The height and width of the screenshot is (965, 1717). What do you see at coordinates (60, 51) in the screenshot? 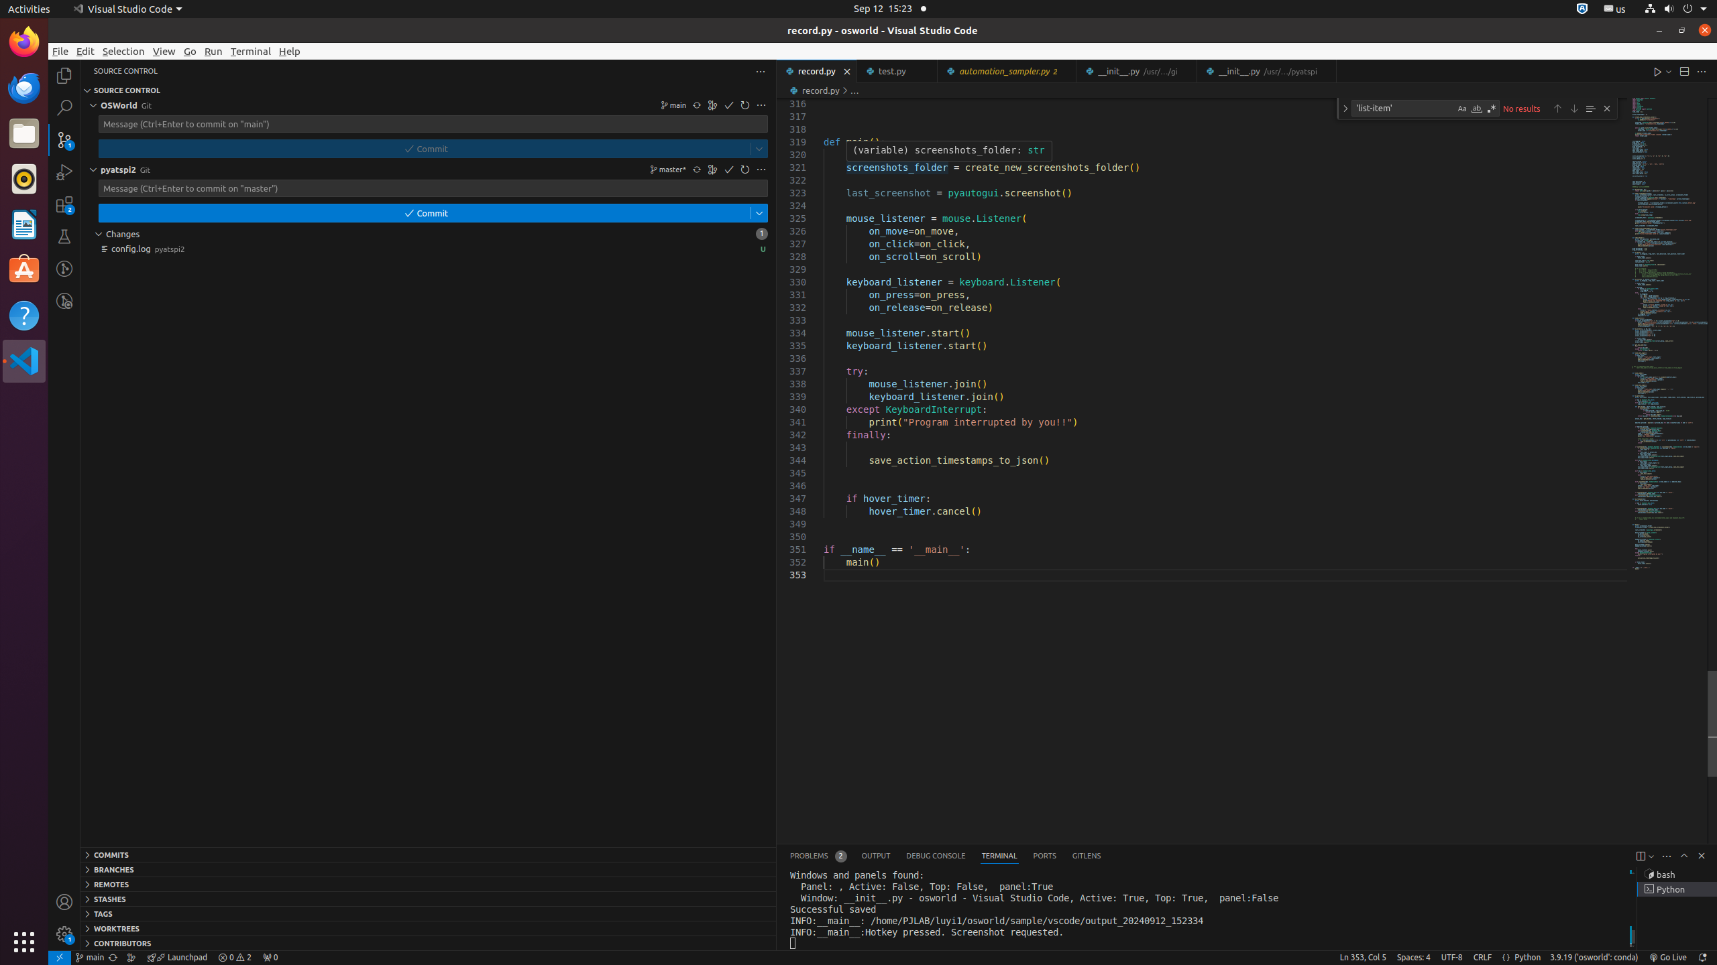
I see `File` at bounding box center [60, 51].